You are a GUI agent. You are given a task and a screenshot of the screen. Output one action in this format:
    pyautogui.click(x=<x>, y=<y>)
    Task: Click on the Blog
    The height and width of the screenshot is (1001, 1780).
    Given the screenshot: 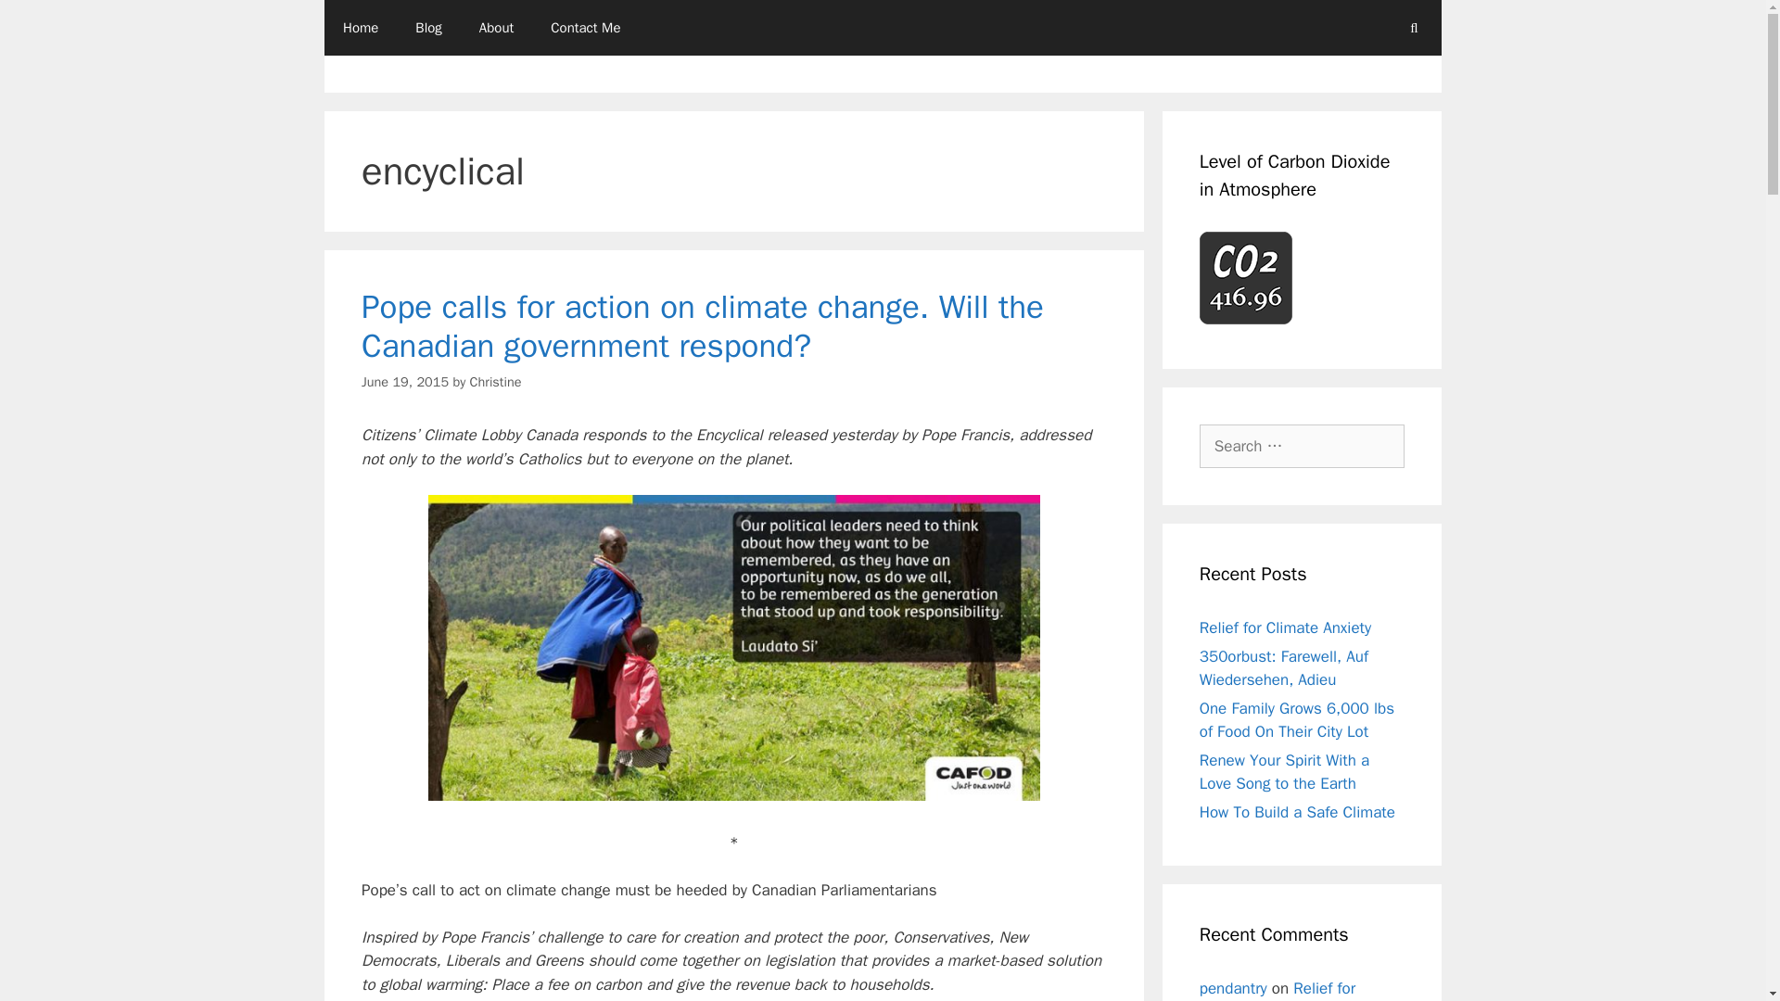 What is the action you would take?
    pyautogui.click(x=428, y=28)
    